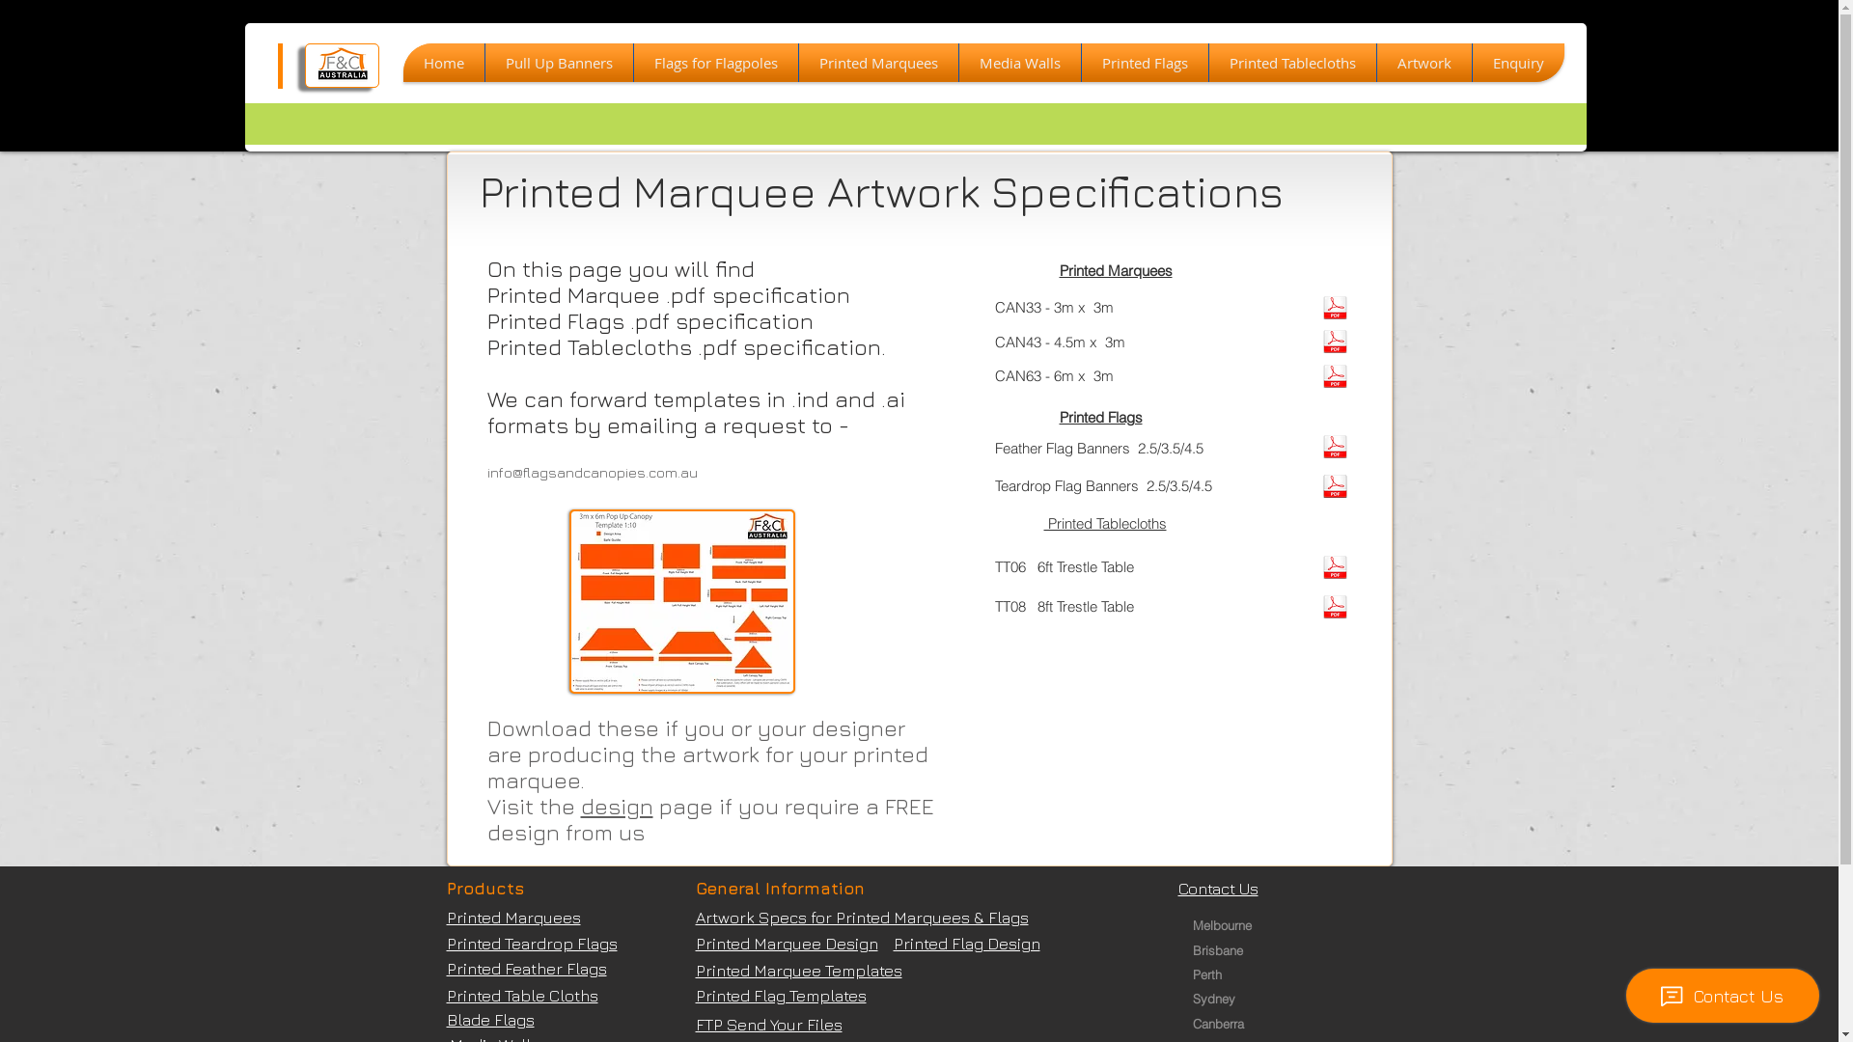 This screenshot has width=1853, height=1042. I want to click on info@flagsandcanopies.com.au, so click(592, 473).